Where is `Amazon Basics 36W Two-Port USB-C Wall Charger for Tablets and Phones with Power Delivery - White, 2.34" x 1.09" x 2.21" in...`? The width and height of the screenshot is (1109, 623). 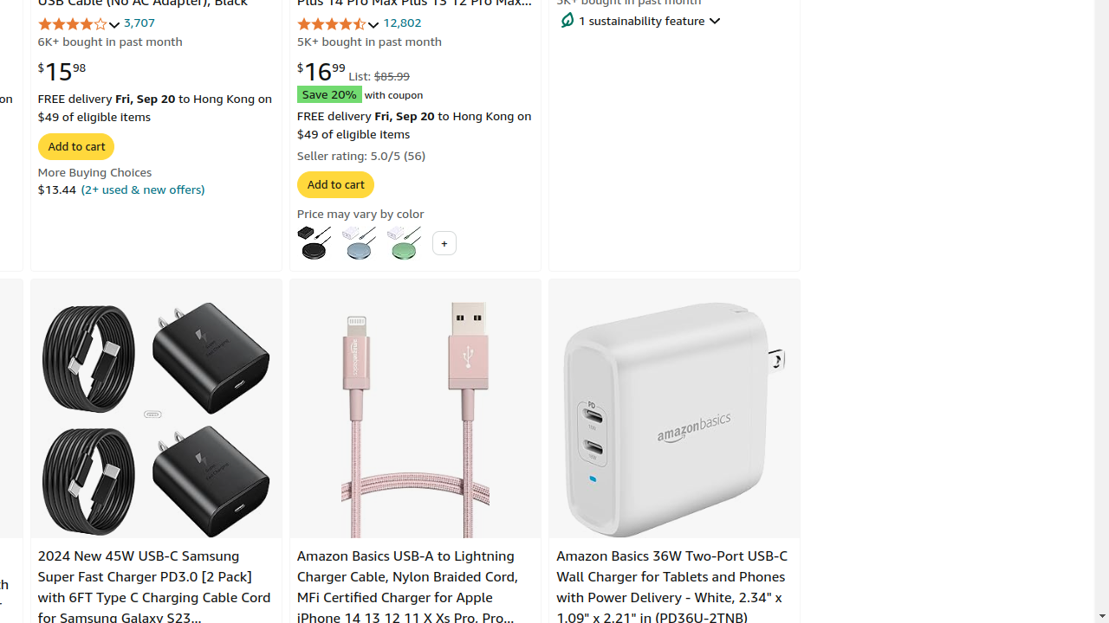 Amazon Basics 36W Two-Port USB-C Wall Charger for Tablets and Phones with Power Delivery - White, 2.34" x 1.09" x 2.21" in... is located at coordinates (675, 420).